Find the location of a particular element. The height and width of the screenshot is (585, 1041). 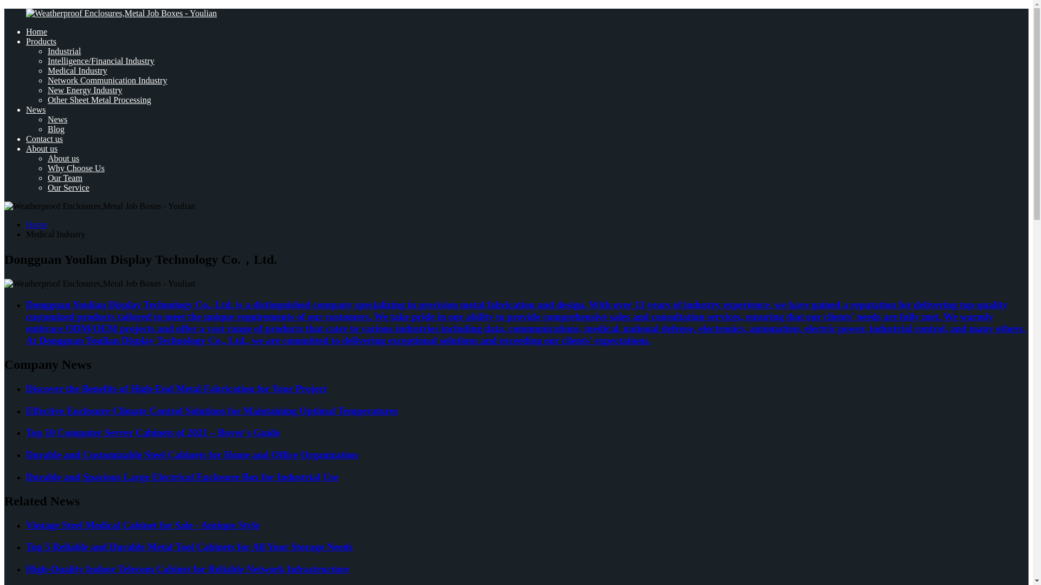

Products is located at coordinates (41, 41).